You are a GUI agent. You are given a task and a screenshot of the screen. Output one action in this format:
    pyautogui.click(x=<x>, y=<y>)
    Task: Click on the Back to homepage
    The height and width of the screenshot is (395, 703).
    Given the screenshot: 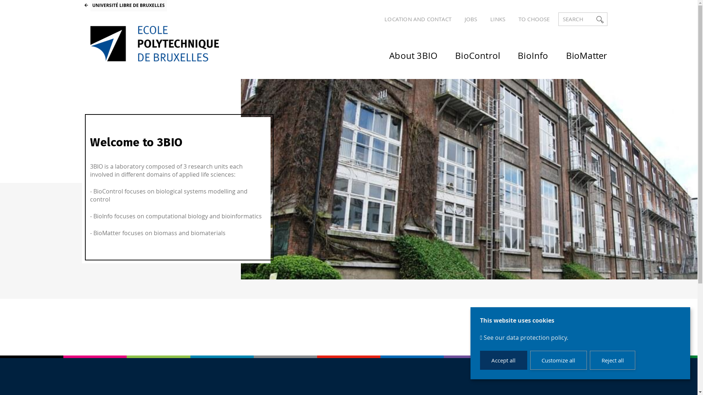 What is the action you would take?
    pyautogui.click(x=154, y=44)
    